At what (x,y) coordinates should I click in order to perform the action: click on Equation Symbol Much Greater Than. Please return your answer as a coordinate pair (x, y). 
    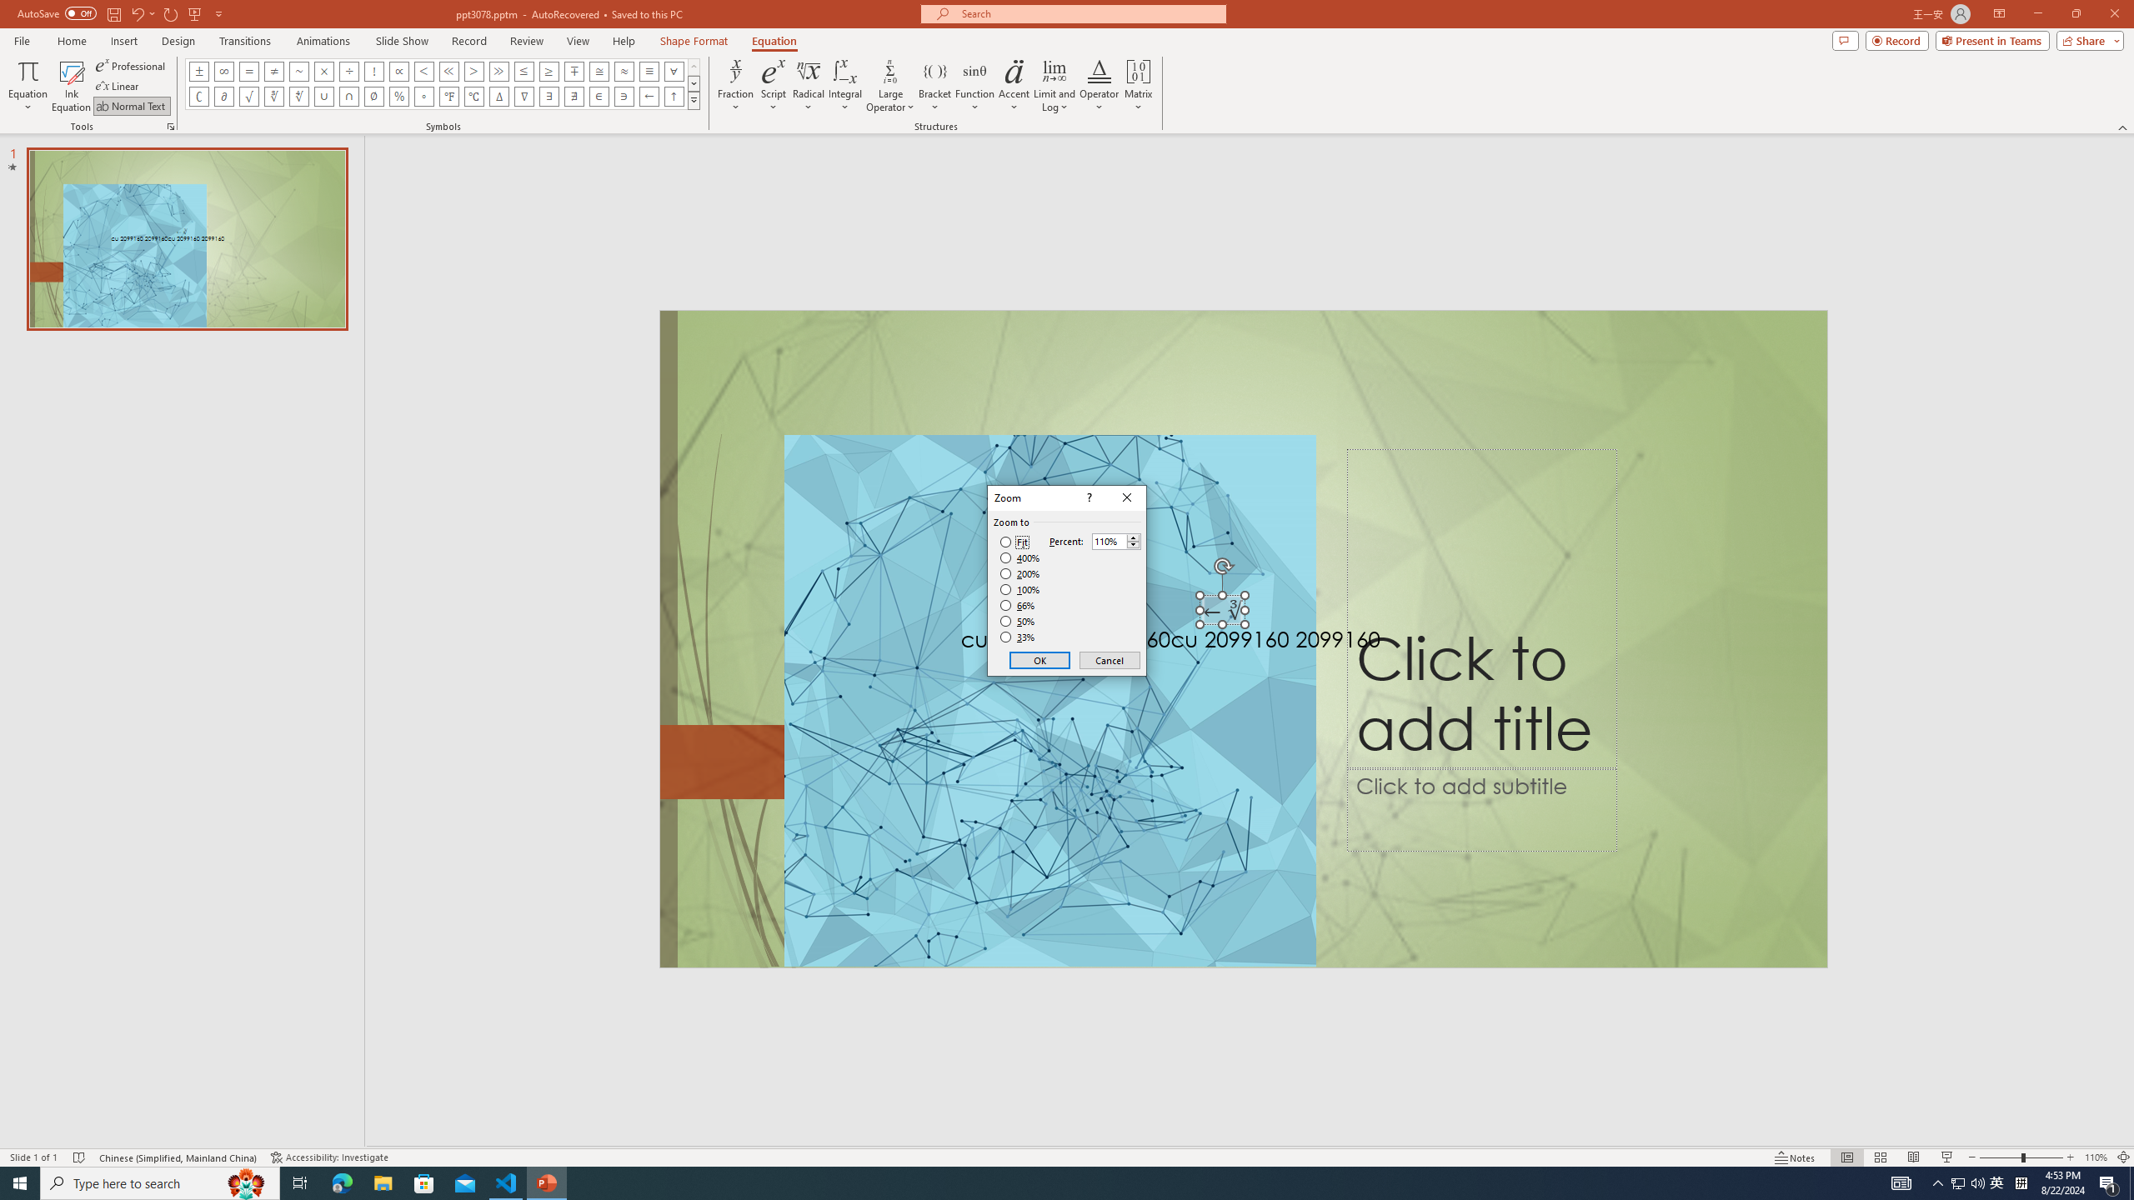
    Looking at the image, I should click on (498, 71).